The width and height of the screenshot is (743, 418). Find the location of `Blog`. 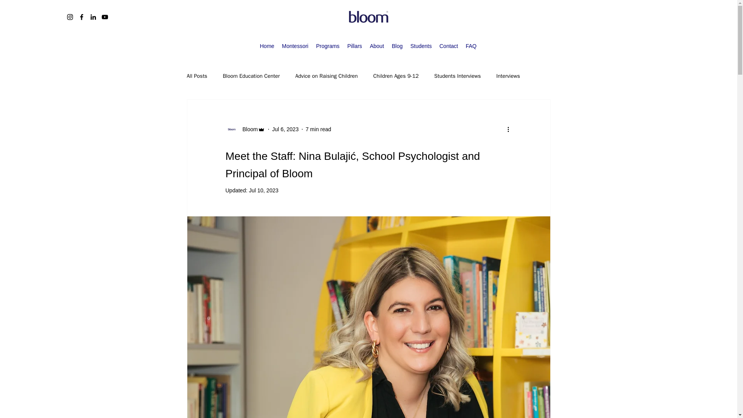

Blog is located at coordinates (397, 46).